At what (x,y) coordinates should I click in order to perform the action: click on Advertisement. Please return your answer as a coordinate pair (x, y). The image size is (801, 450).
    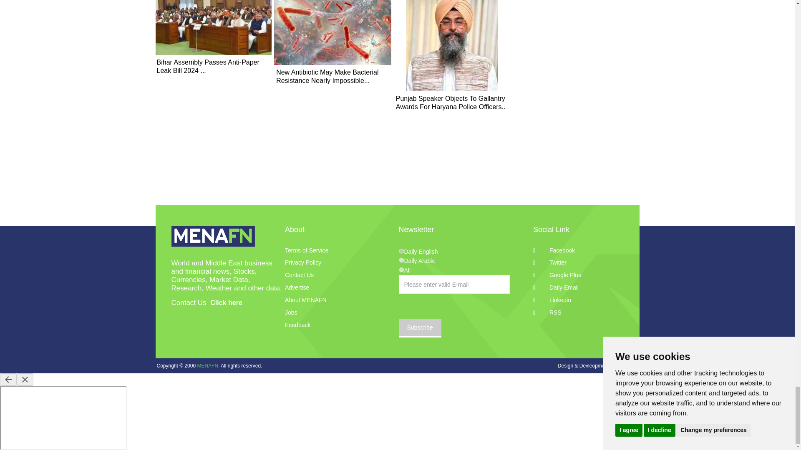
    Looking at the image, I should click on (577, 7).